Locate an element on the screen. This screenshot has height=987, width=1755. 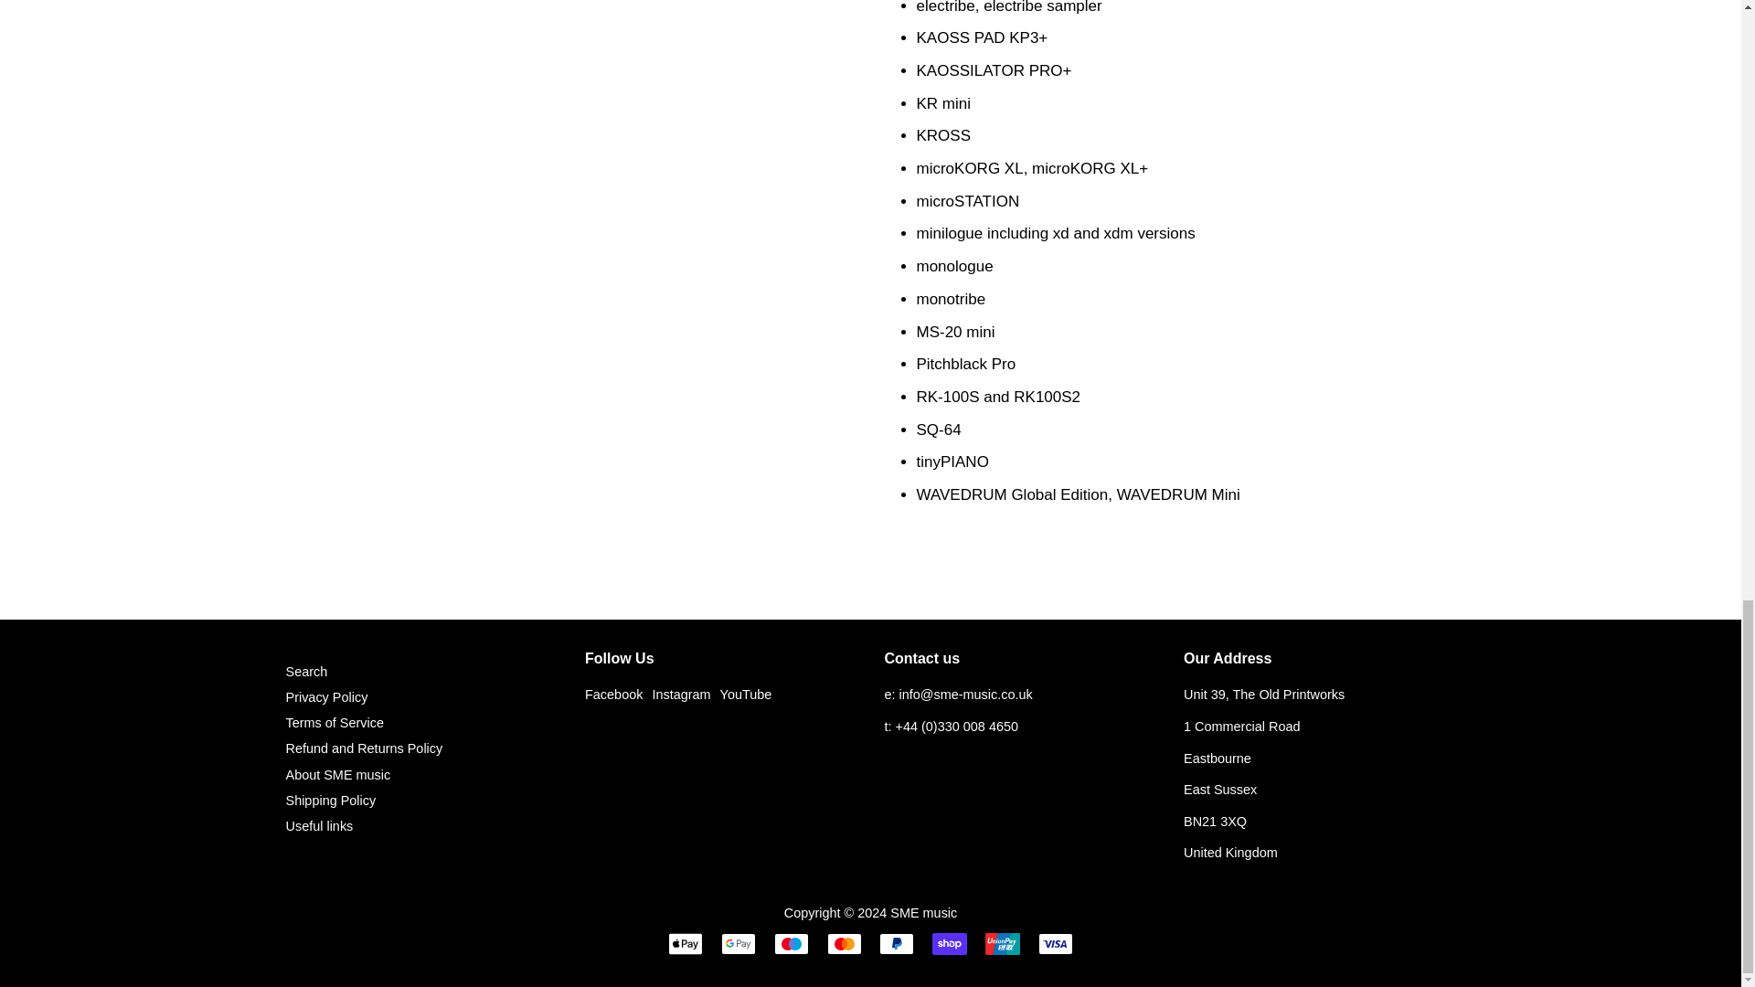
Visa is located at coordinates (1055, 956).